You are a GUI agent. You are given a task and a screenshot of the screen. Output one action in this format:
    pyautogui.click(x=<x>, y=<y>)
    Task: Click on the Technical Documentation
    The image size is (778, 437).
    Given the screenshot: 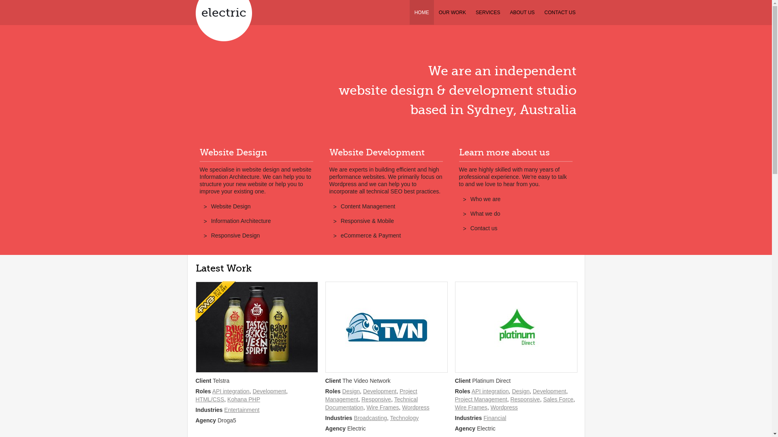 What is the action you would take?
    pyautogui.click(x=371, y=403)
    